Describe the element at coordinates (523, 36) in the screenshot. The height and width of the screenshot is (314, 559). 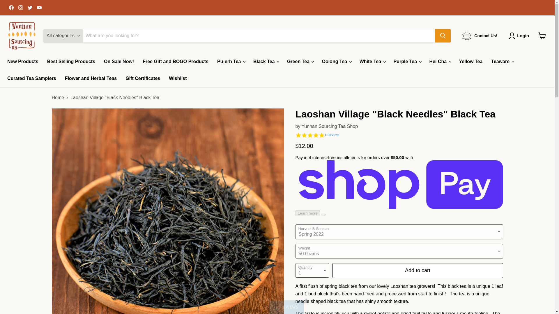
I see `Login` at that location.